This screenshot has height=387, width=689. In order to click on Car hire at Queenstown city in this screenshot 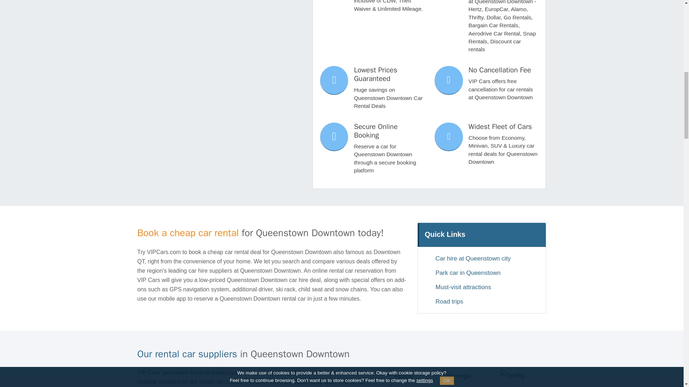, I will do `click(482, 258)`.